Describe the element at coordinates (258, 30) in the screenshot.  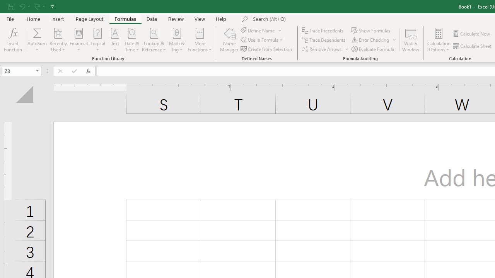
I see `Define Name...` at that location.